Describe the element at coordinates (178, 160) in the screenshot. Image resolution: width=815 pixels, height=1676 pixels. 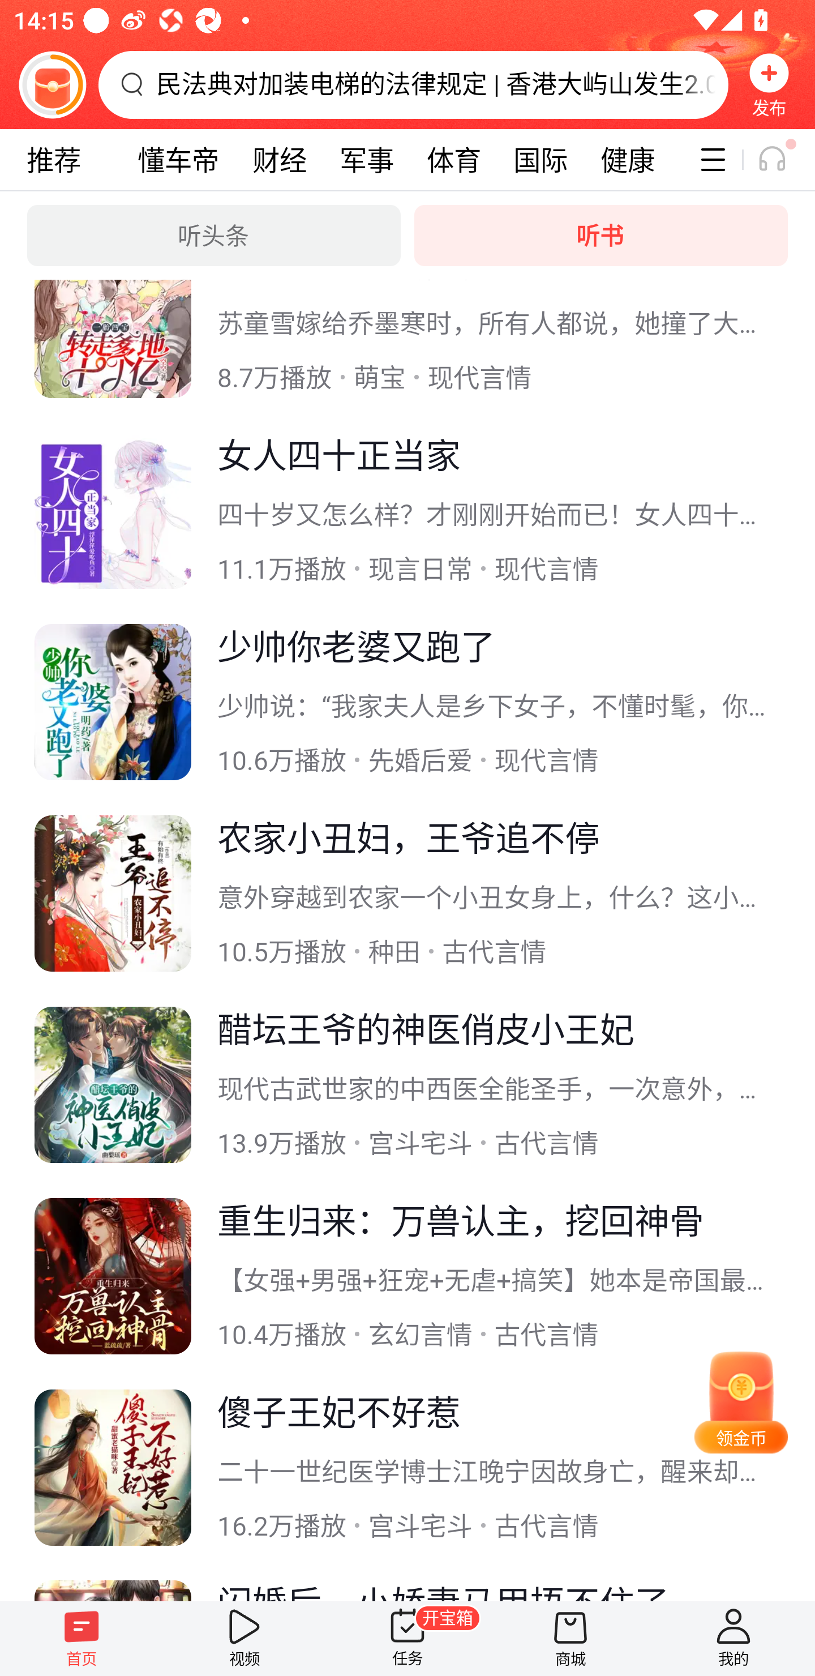
I see `懂车帝` at that location.